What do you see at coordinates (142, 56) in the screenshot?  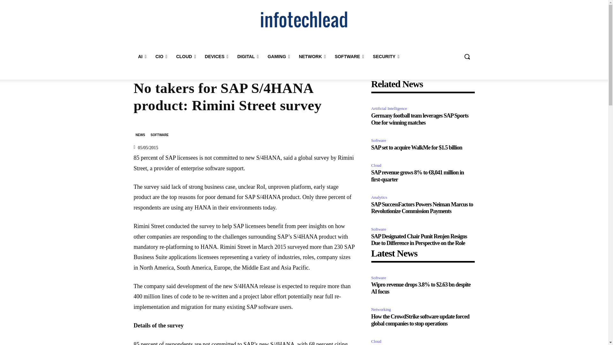 I see `AI` at bounding box center [142, 56].